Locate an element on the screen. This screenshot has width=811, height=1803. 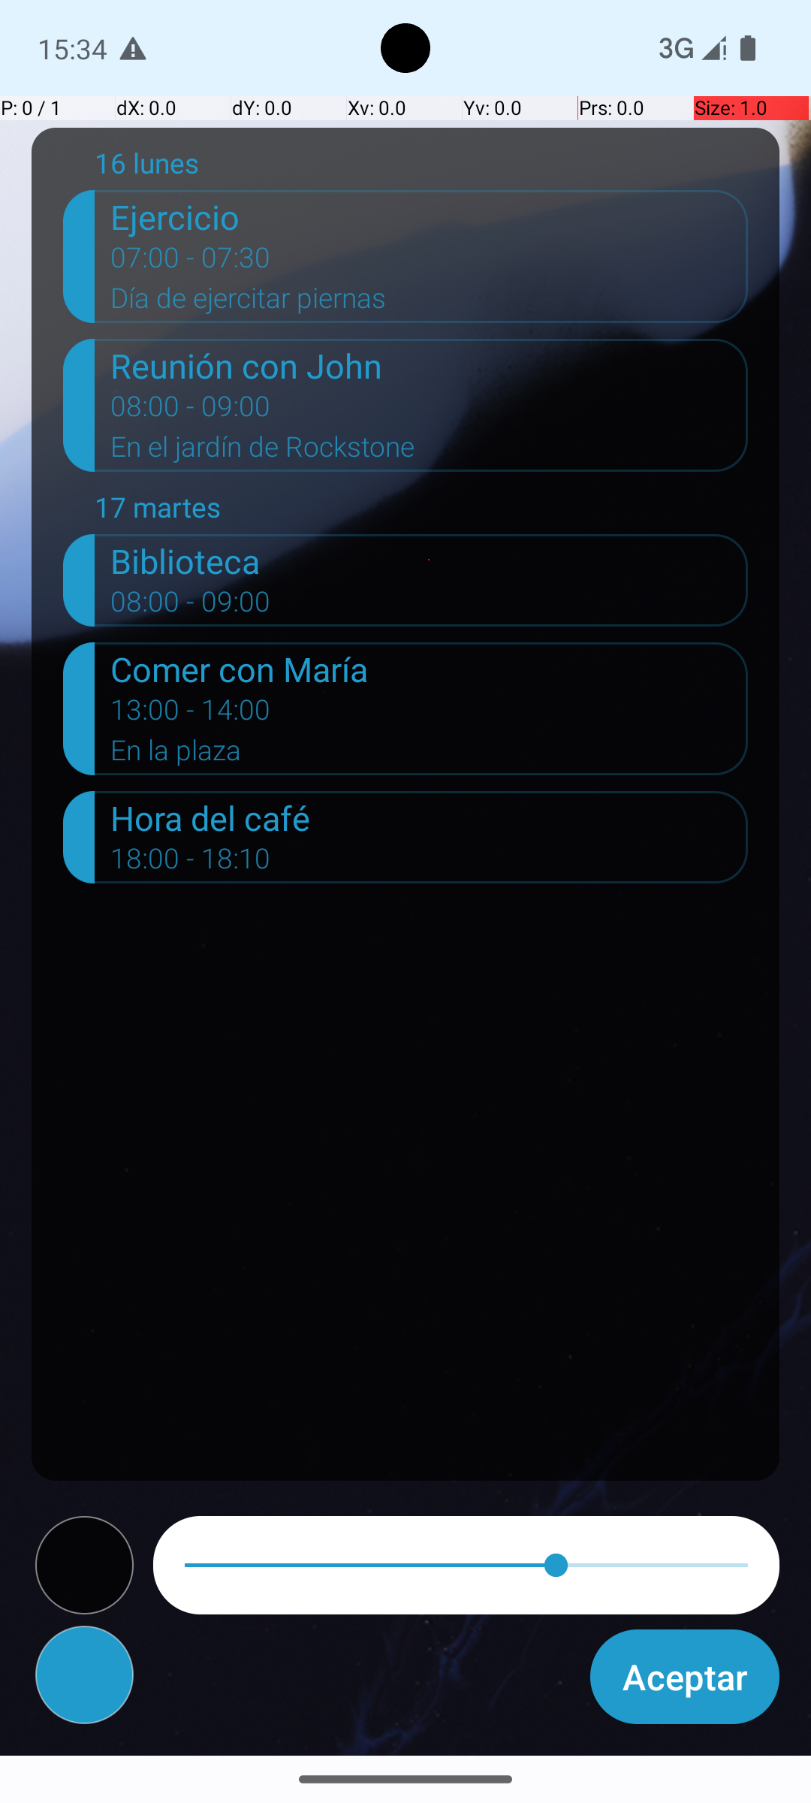
13:00 - 14:00 is located at coordinates (191, 714).